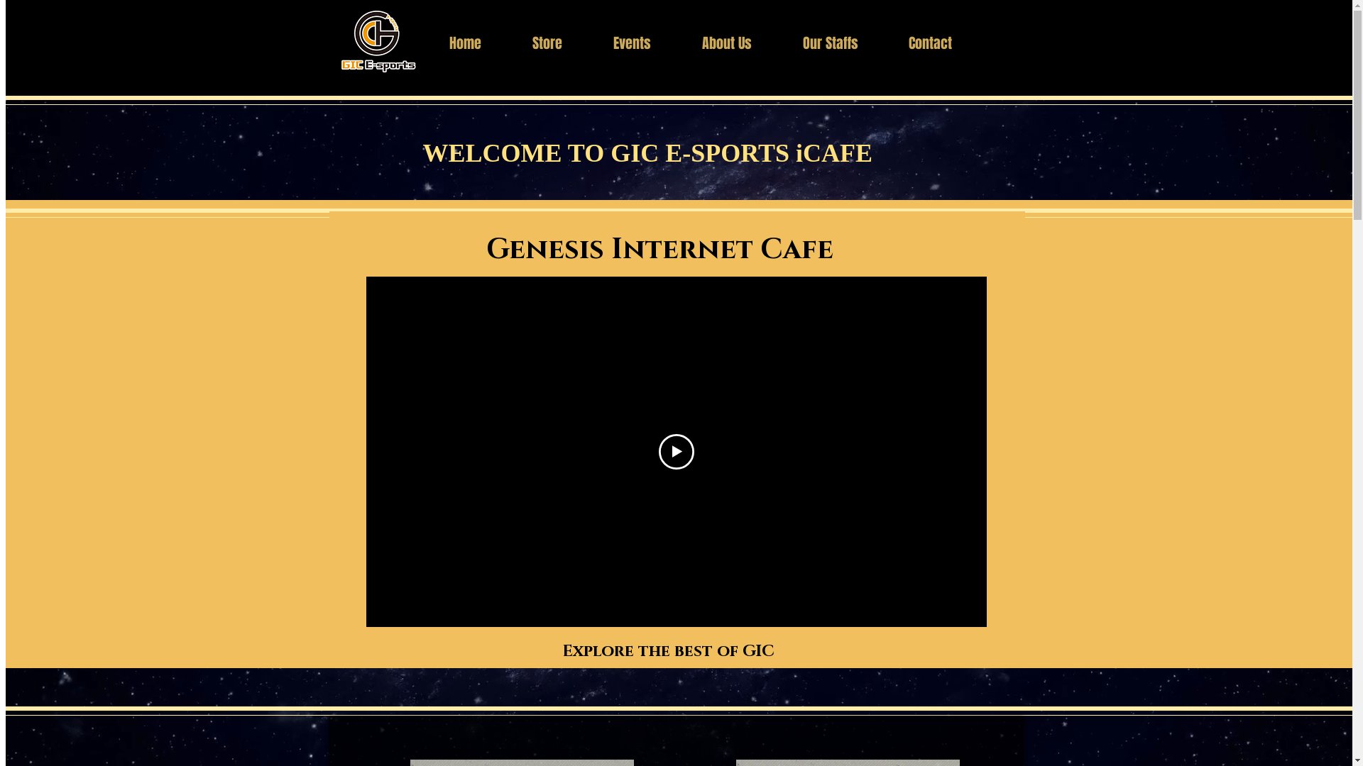  What do you see at coordinates (562, 43) in the screenshot?
I see `Store` at bounding box center [562, 43].